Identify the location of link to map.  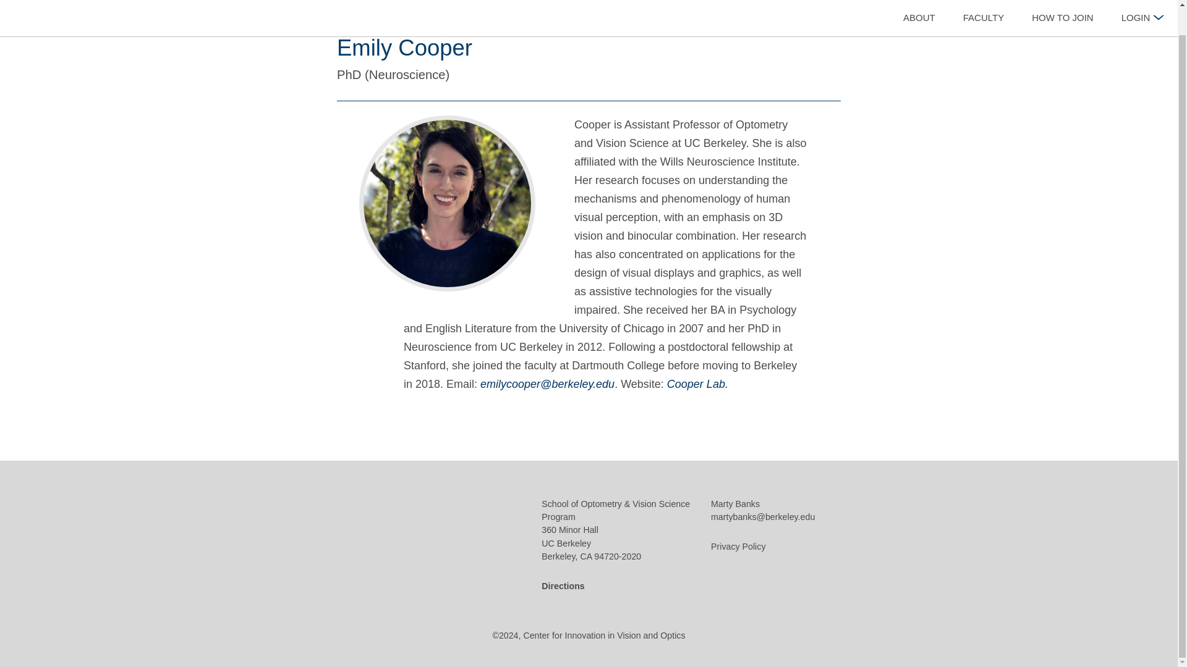
(563, 587).